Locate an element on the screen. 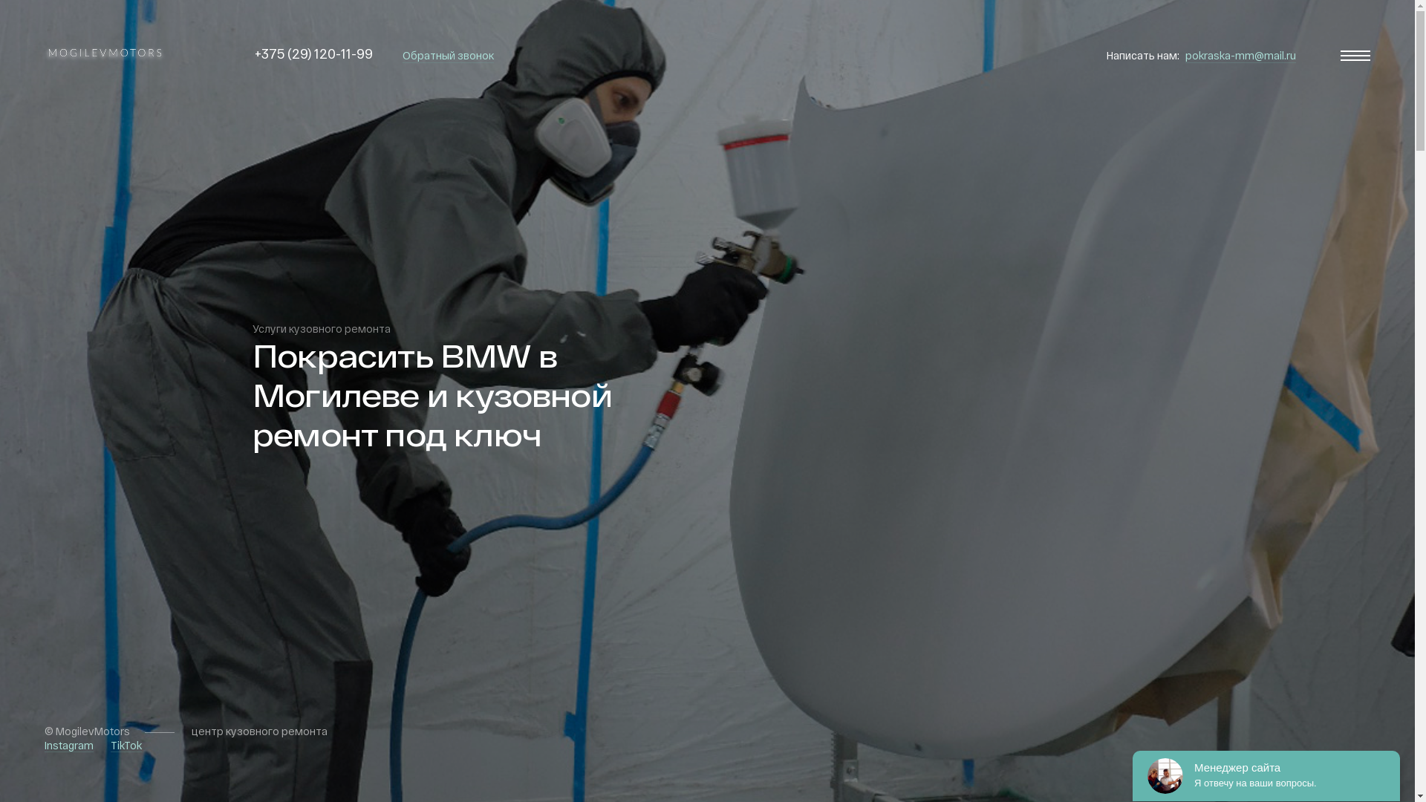 The image size is (1426, 802). +375 (29) 120-11-99 is located at coordinates (313, 53).